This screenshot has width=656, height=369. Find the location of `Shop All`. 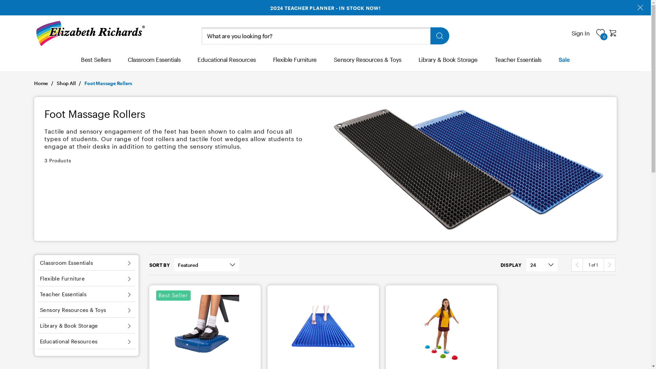

Shop All is located at coordinates (70, 87).